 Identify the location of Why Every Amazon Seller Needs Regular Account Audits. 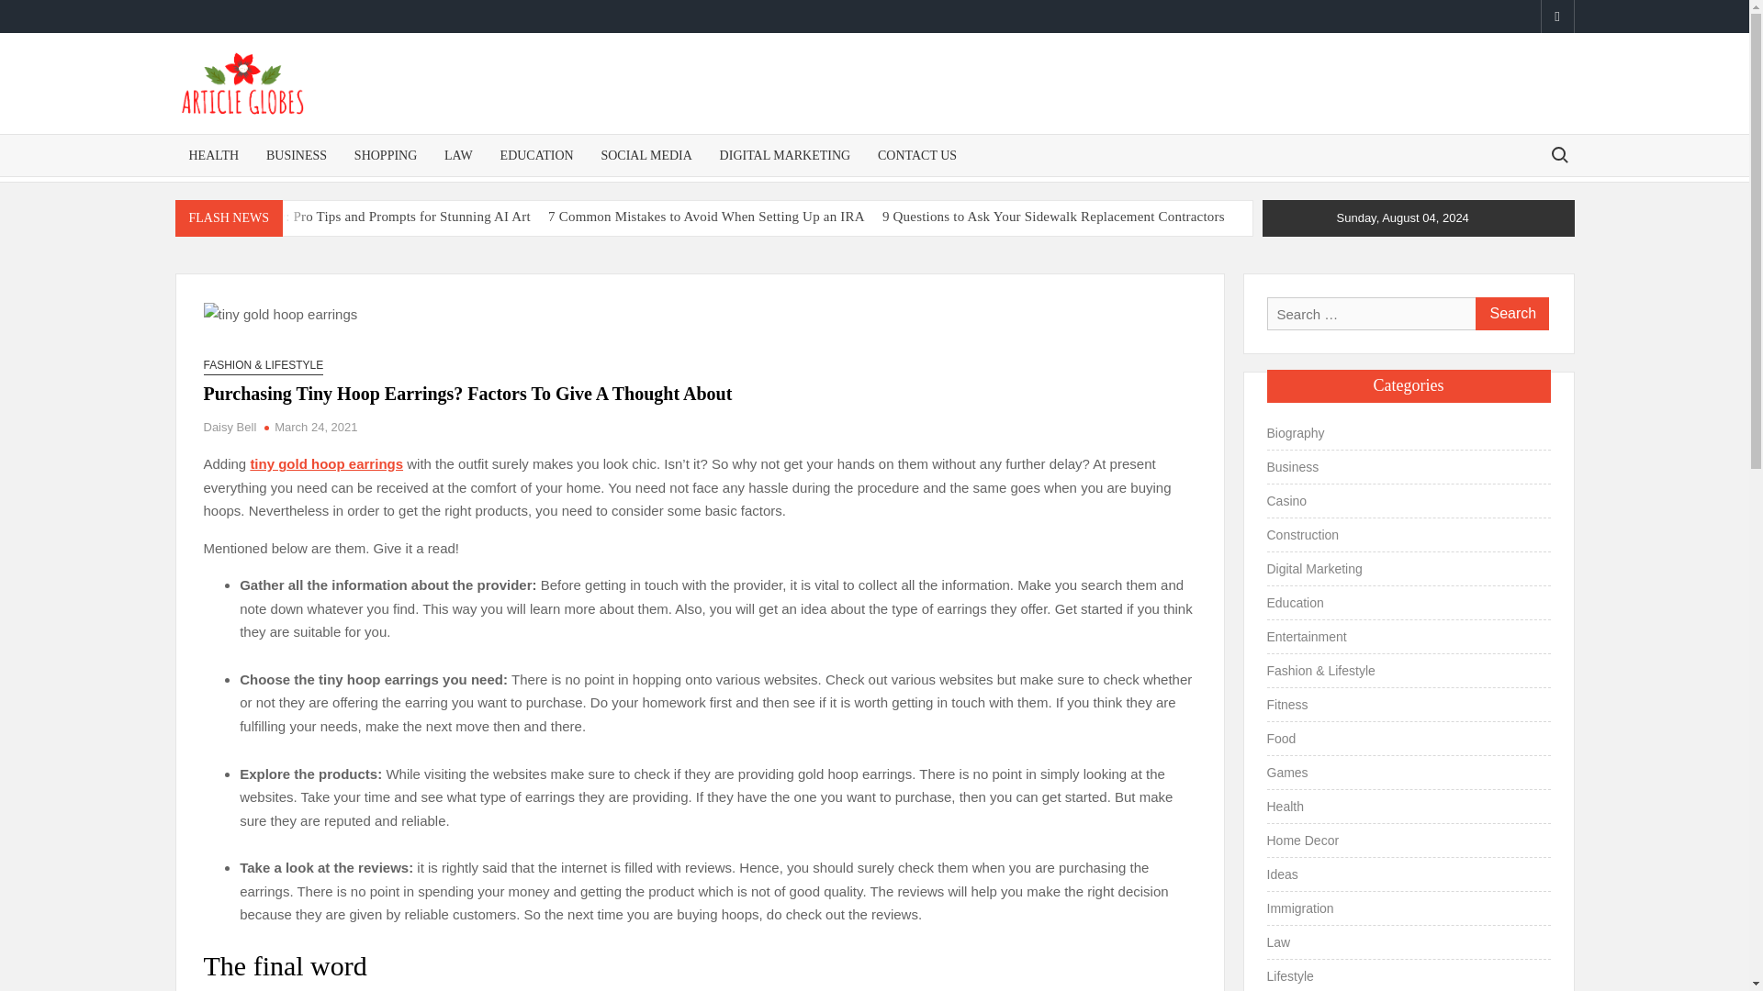
(196, 244).